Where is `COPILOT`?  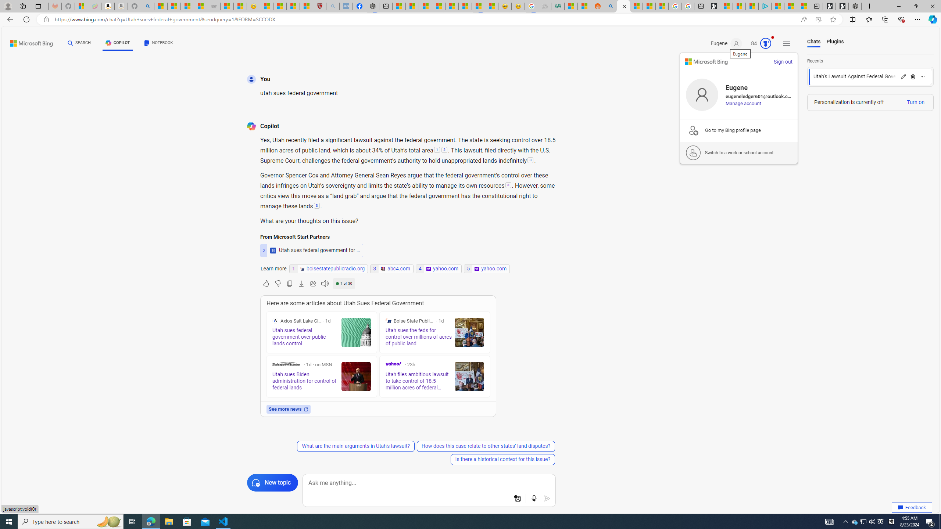 COPILOT is located at coordinates (118, 43).